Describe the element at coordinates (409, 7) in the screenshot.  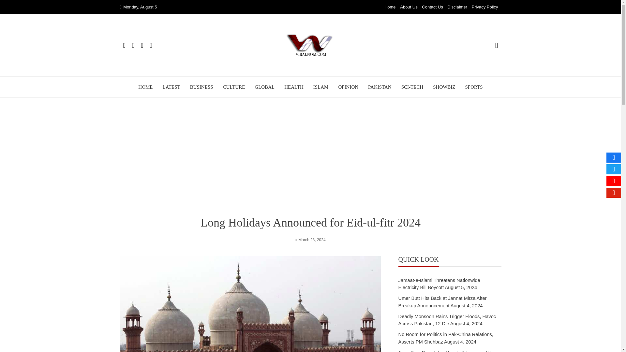
I see `About Us` at that location.